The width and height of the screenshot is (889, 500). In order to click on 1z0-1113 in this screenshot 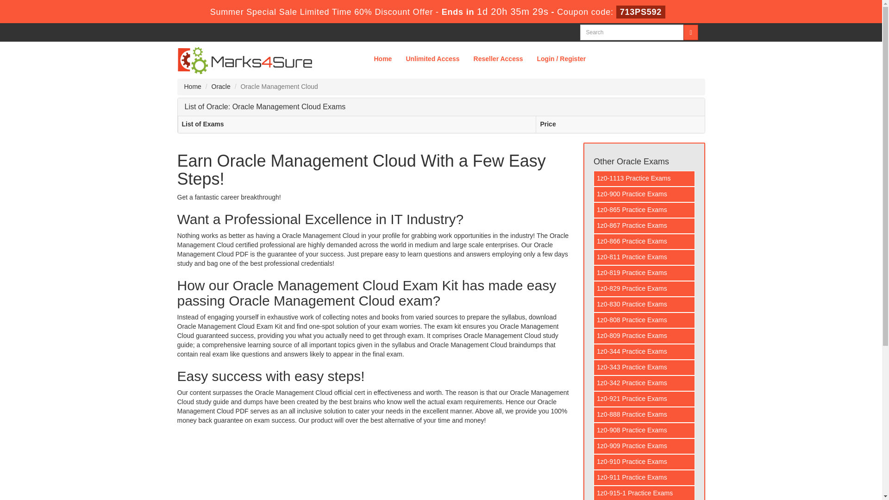, I will do `click(645, 179)`.